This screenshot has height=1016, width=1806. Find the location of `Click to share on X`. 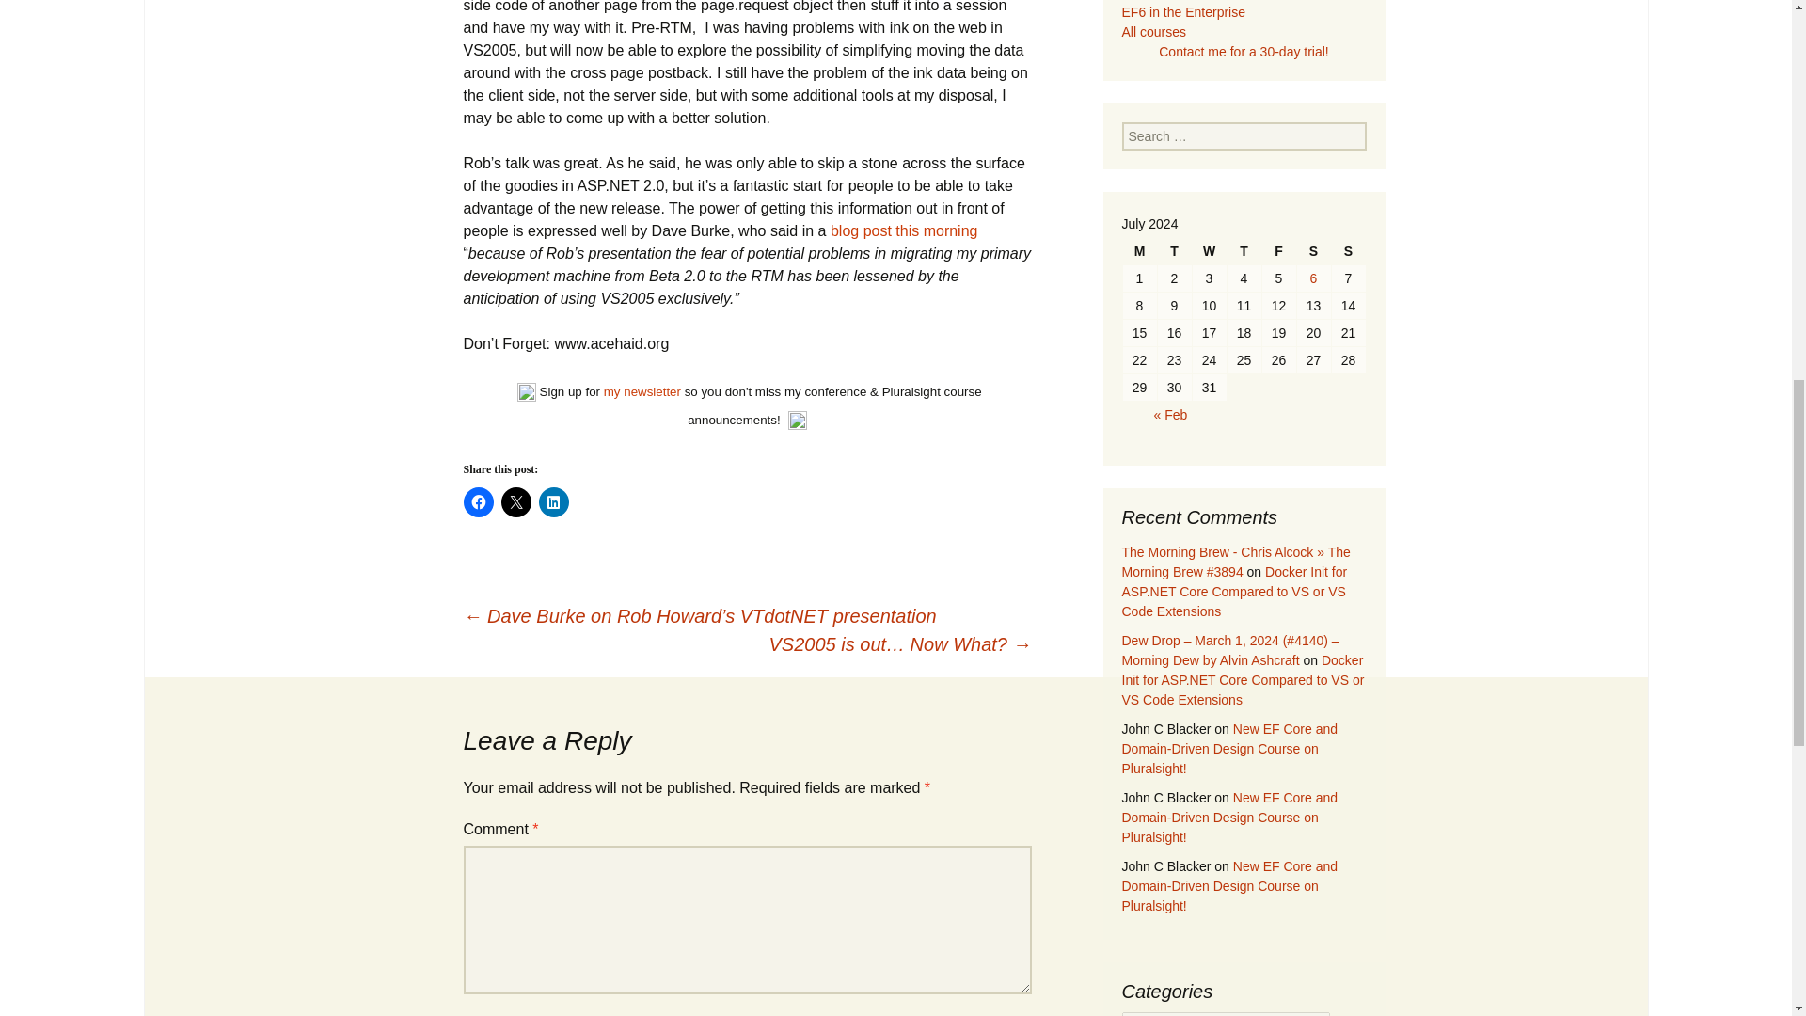

Click to share on X is located at coordinates (515, 502).